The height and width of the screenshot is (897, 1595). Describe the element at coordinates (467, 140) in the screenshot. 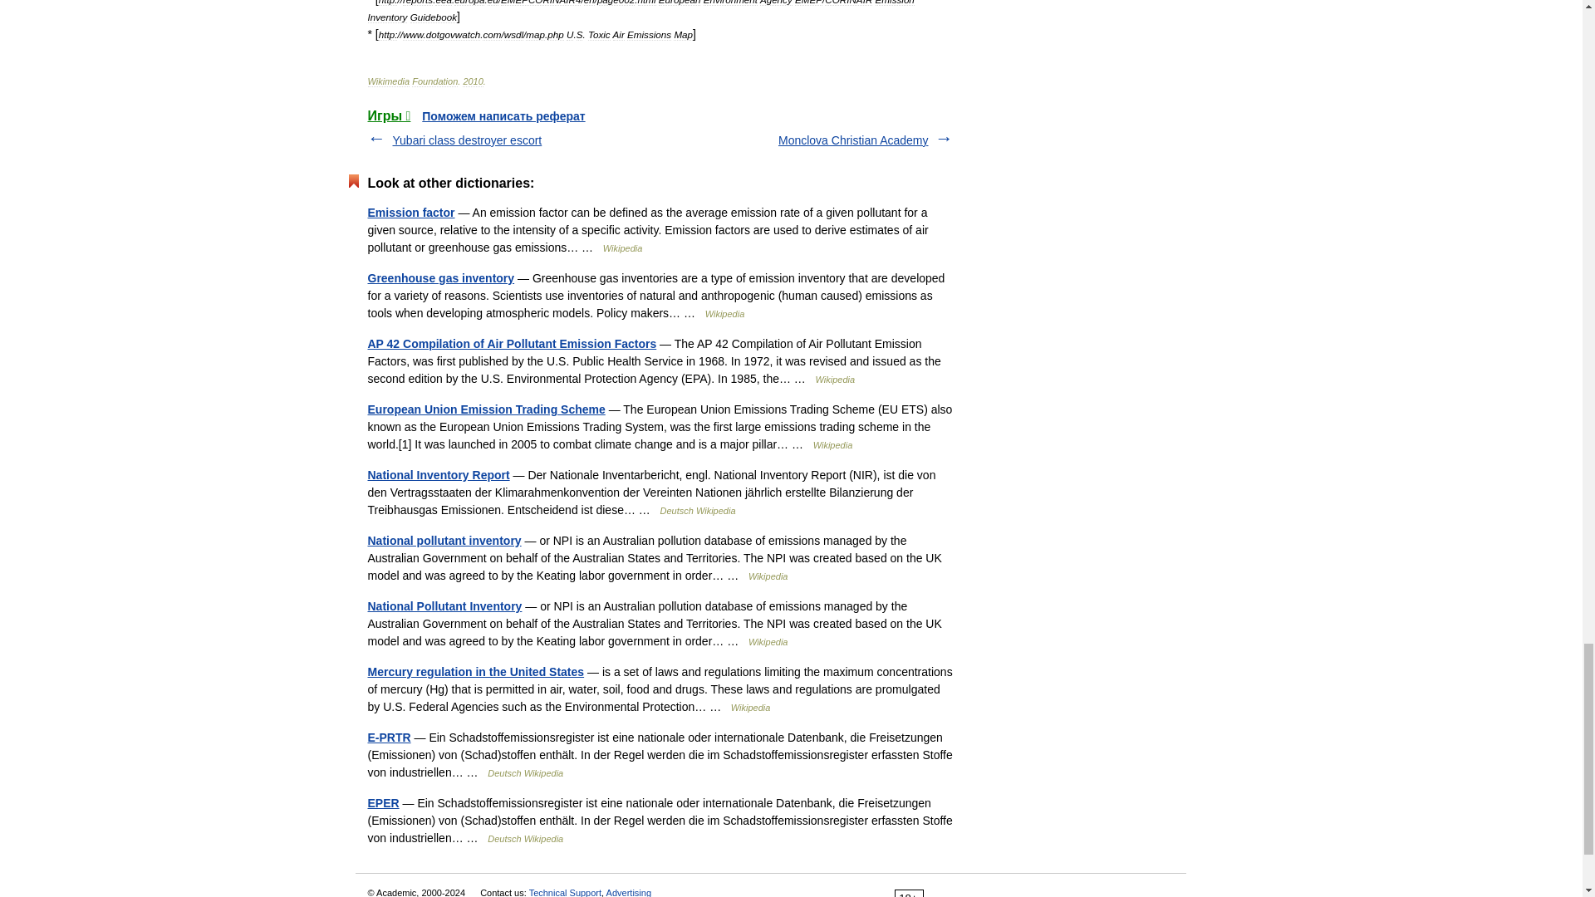

I see `Yubari class destroyer escort` at that location.